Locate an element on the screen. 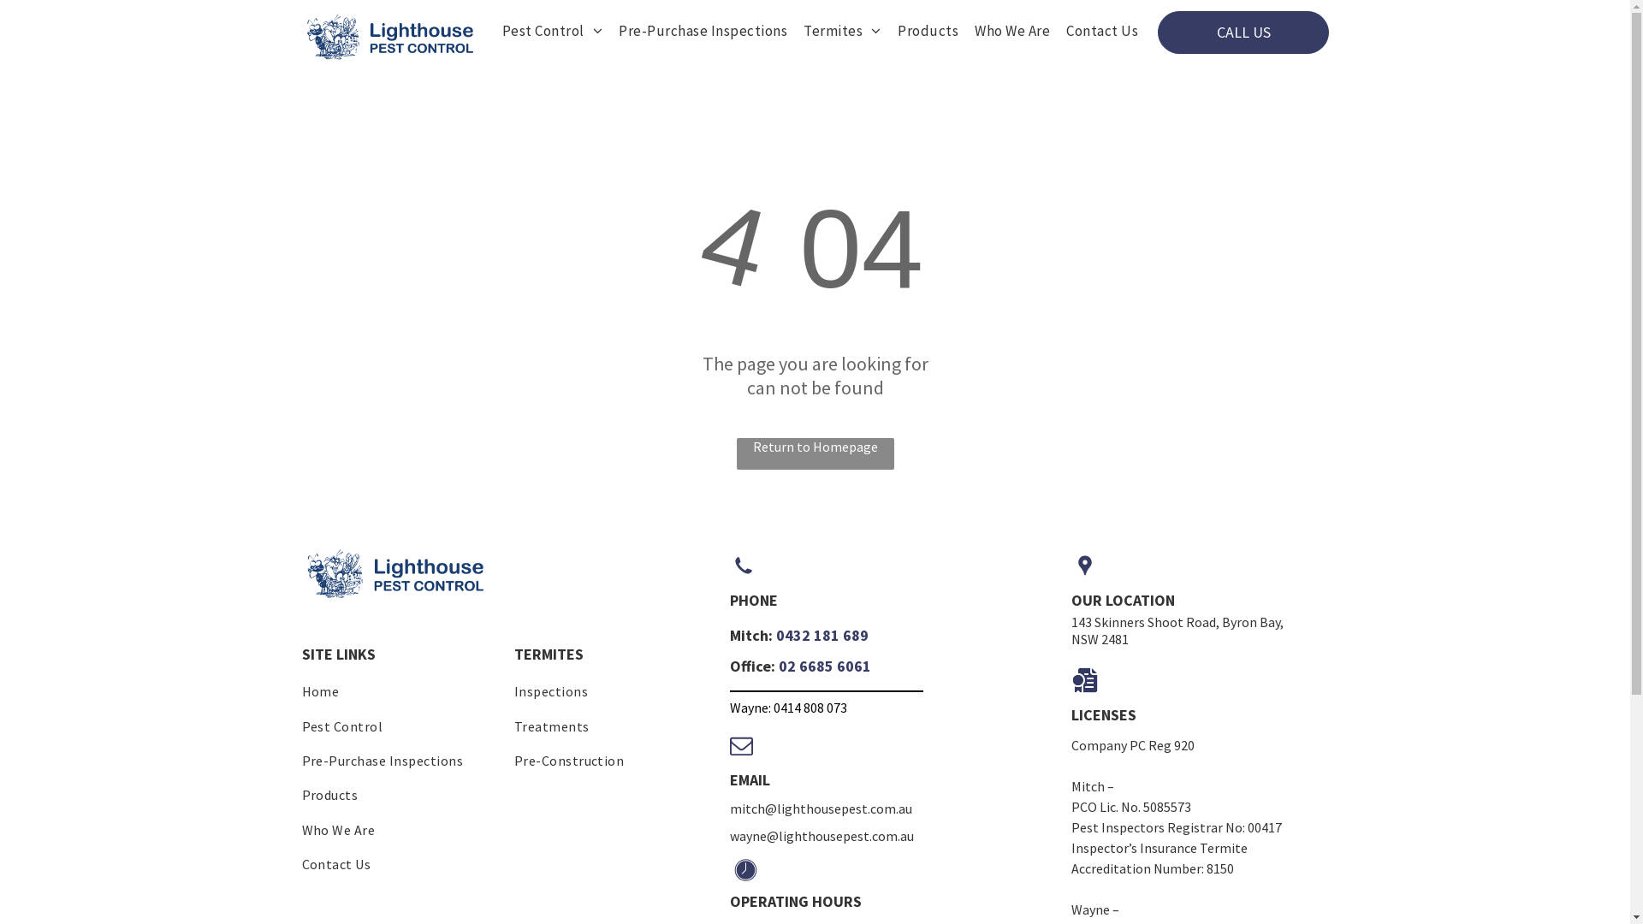 The image size is (1643, 924). mitch@lighthousepest.com.au is located at coordinates (820, 808).